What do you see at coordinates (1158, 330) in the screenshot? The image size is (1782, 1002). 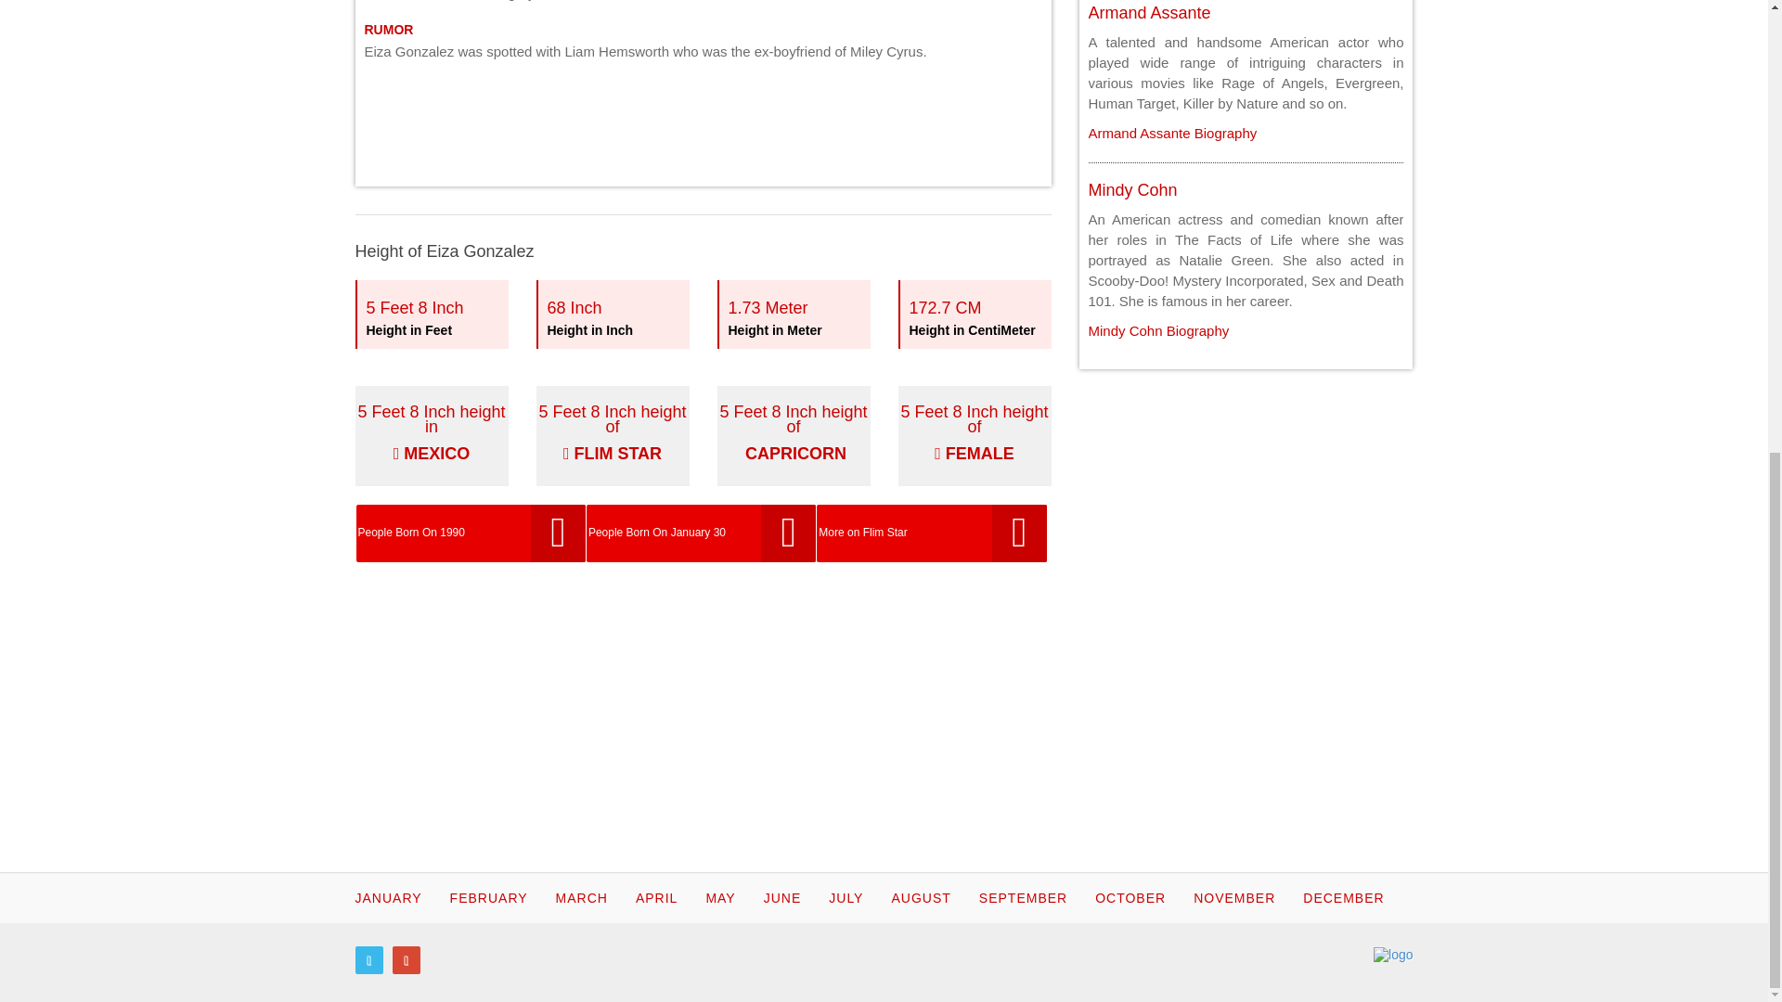 I see `Mindy Cohn` at bounding box center [1158, 330].